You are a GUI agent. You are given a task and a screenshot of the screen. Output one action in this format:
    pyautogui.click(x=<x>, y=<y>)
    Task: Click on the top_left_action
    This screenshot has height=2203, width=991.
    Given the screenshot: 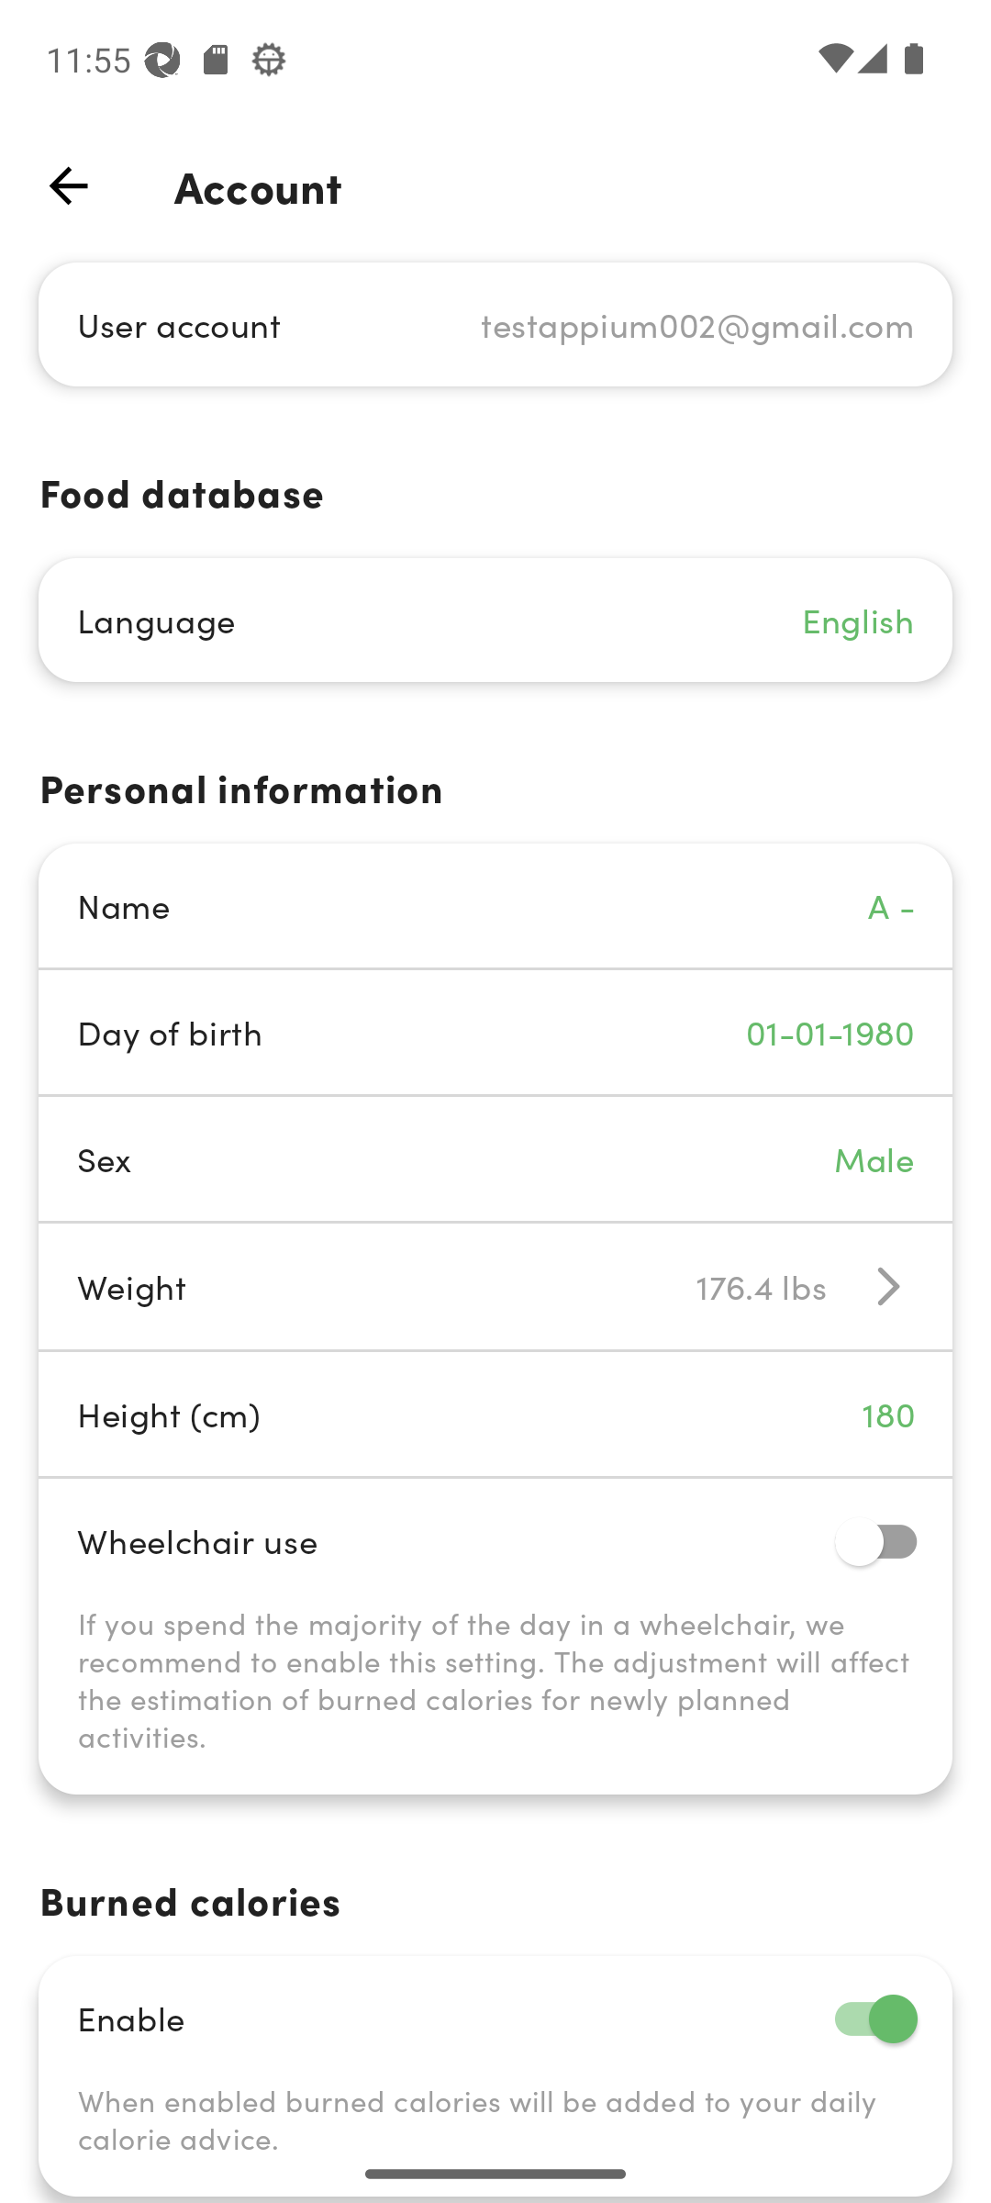 What is the action you would take?
    pyautogui.click(x=68, y=185)
    